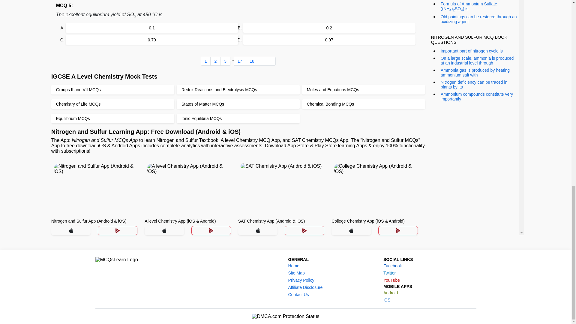 Image resolution: width=576 pixels, height=324 pixels. I want to click on DMCA.com Protection Status, so click(286, 316).